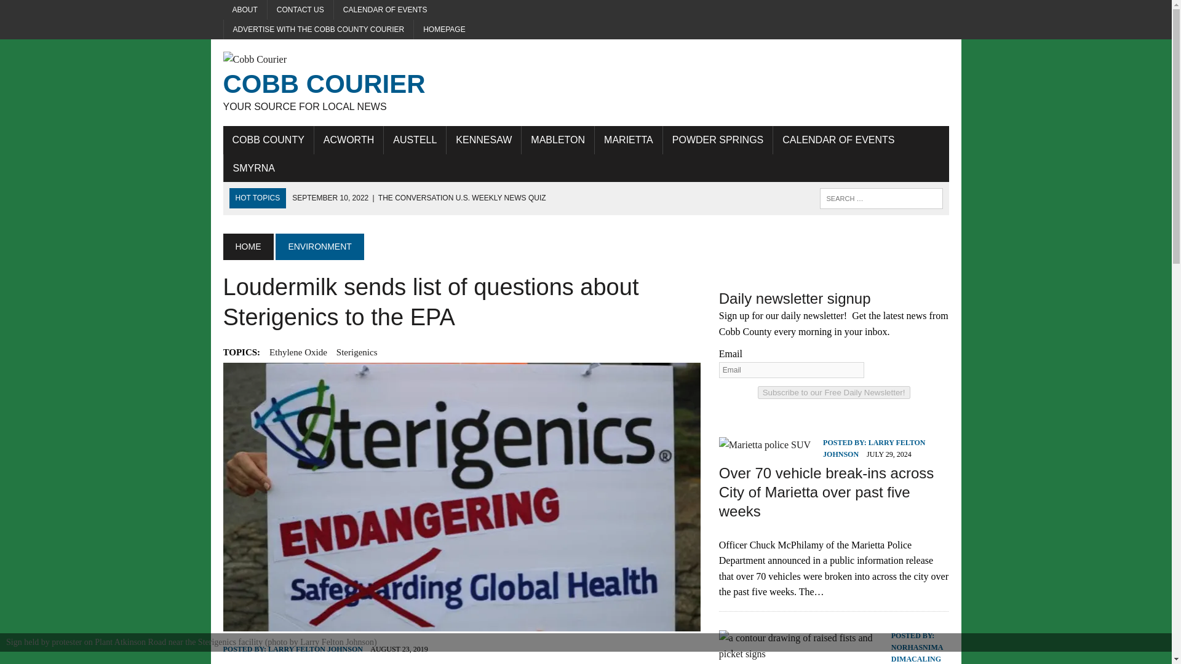  I want to click on COBB COUNTY, so click(444, 30).